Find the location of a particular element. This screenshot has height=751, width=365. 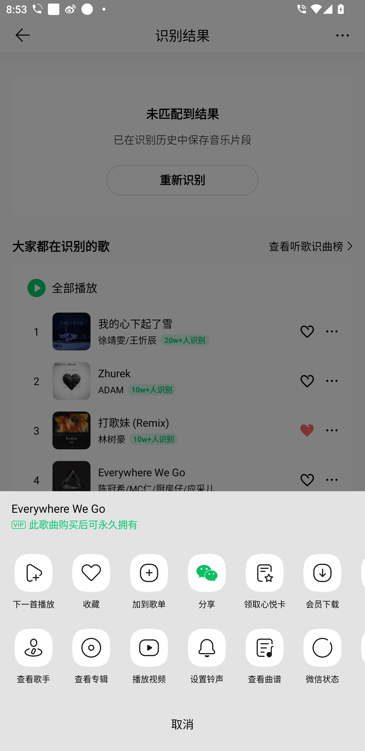

会员下载 is located at coordinates (322, 588).